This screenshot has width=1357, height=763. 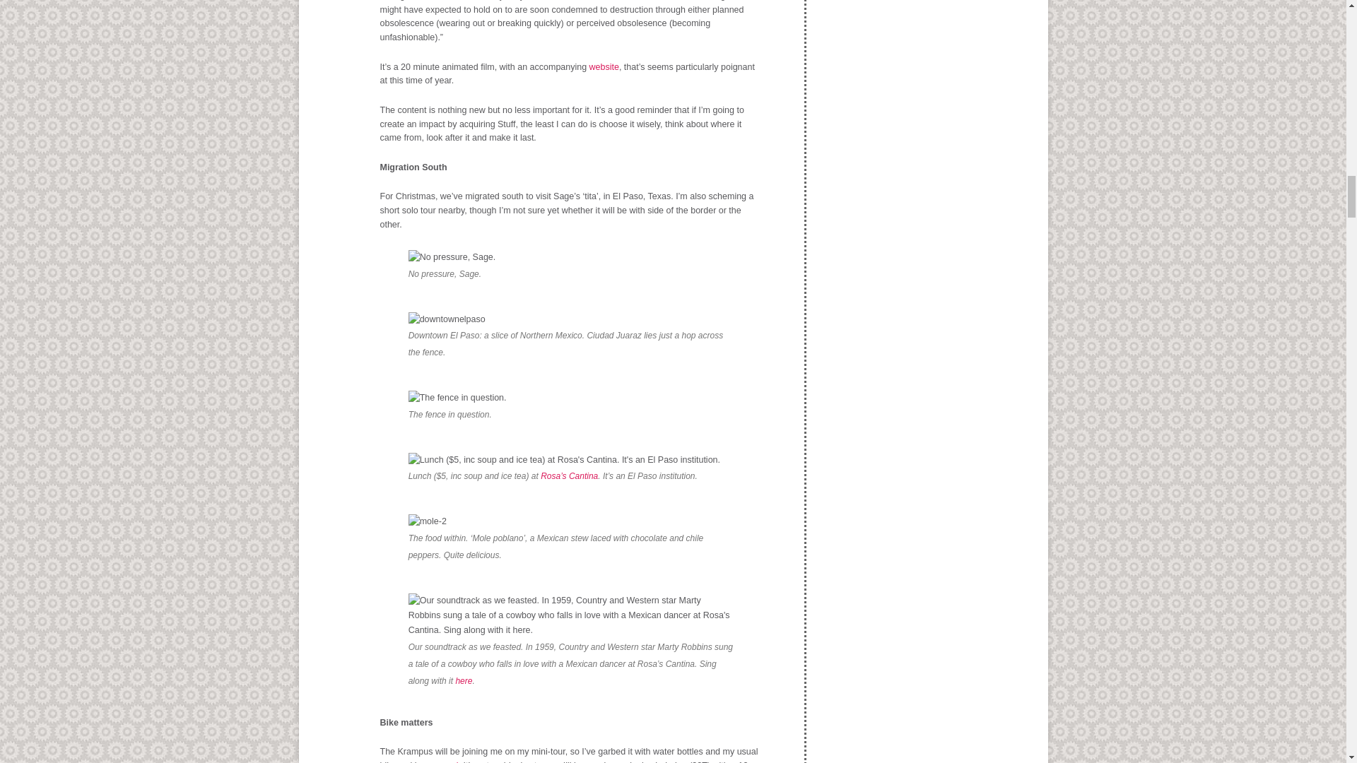 What do you see at coordinates (464, 680) in the screenshot?
I see `here` at bounding box center [464, 680].